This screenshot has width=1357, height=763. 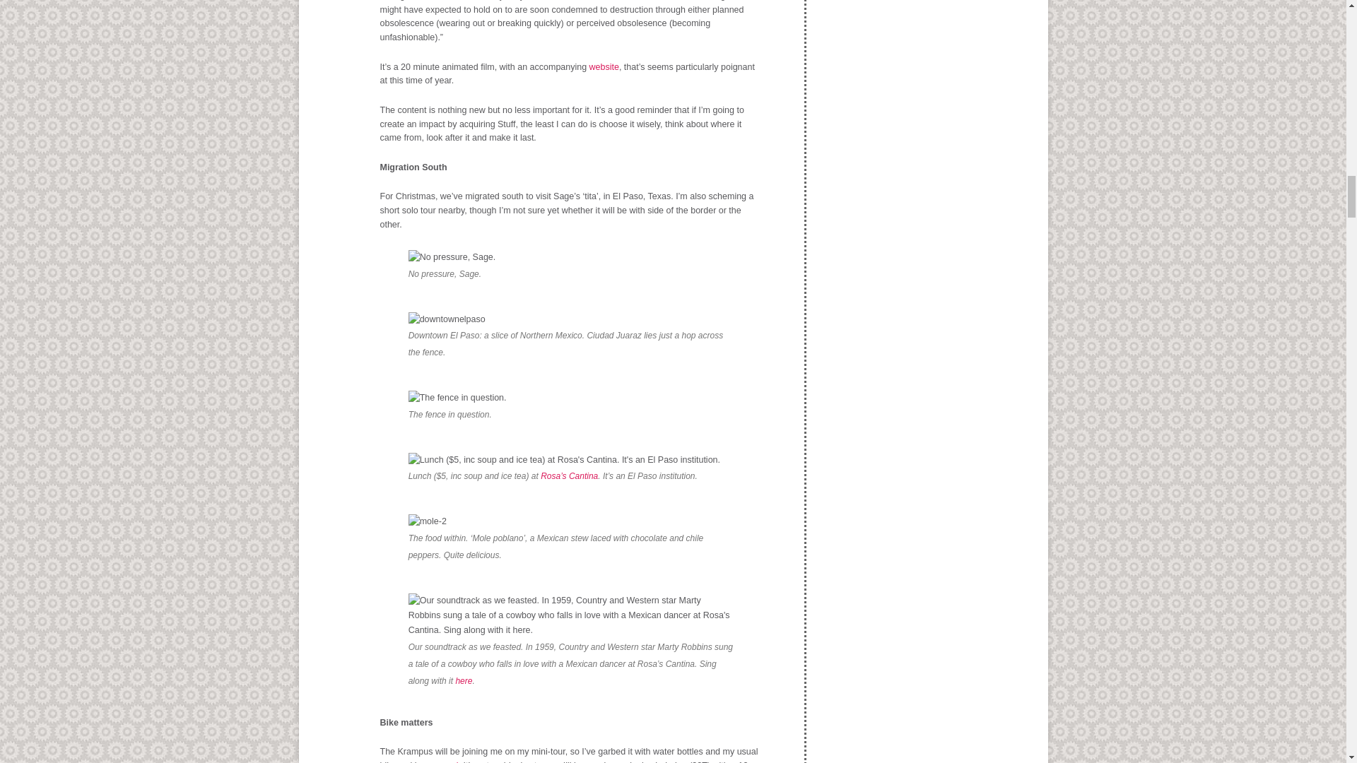 What do you see at coordinates (464, 680) in the screenshot?
I see `here` at bounding box center [464, 680].